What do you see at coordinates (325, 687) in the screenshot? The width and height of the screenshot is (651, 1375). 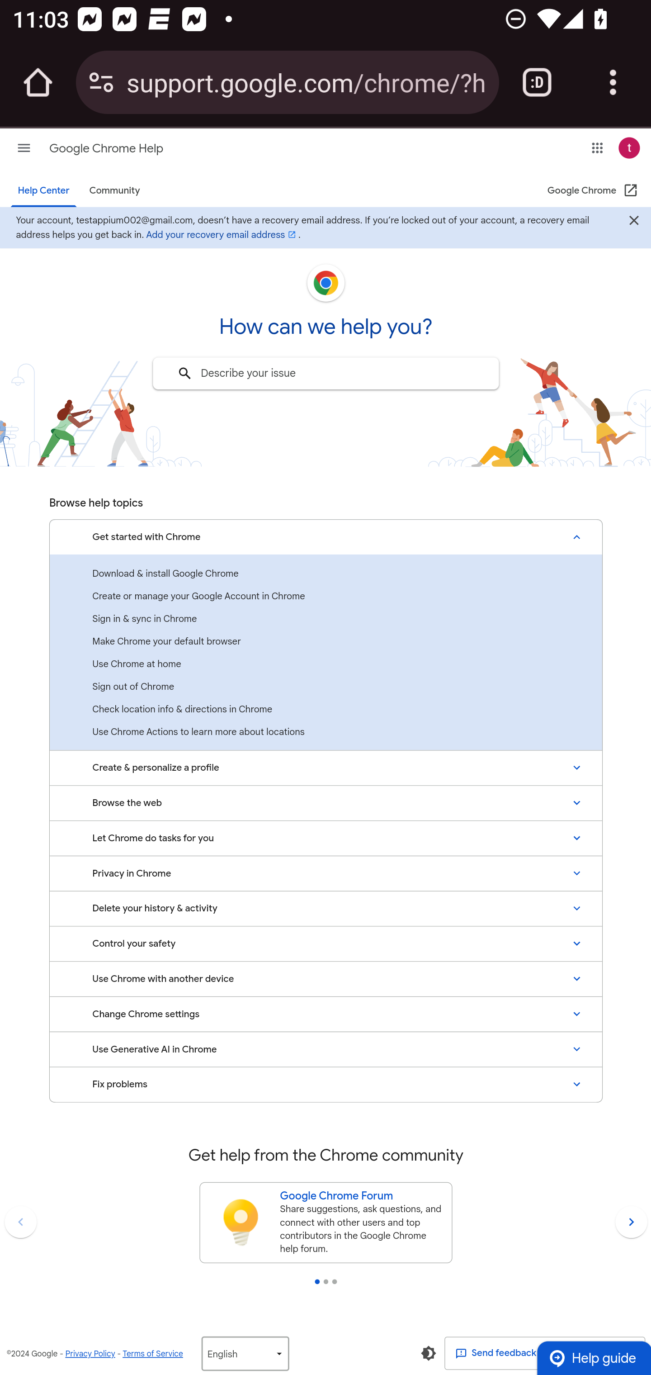 I see `Sign out of Chrome` at bounding box center [325, 687].